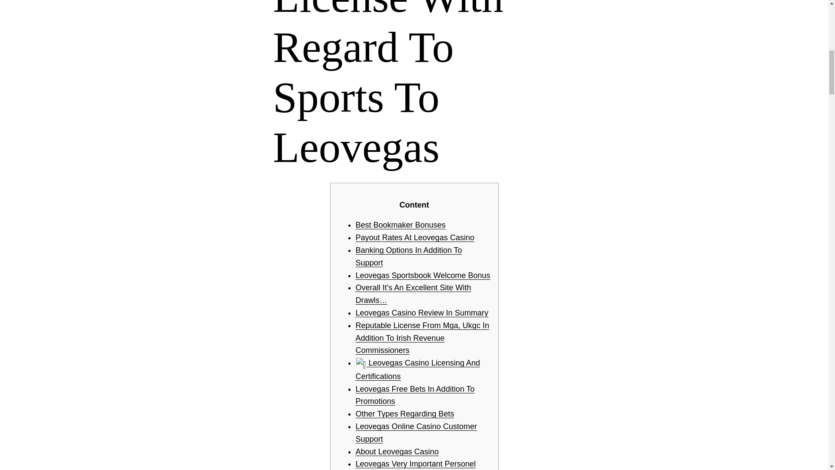  Describe the element at coordinates (423, 275) in the screenshot. I see `Leovegas Sportsbook Welcome Bonus` at that location.